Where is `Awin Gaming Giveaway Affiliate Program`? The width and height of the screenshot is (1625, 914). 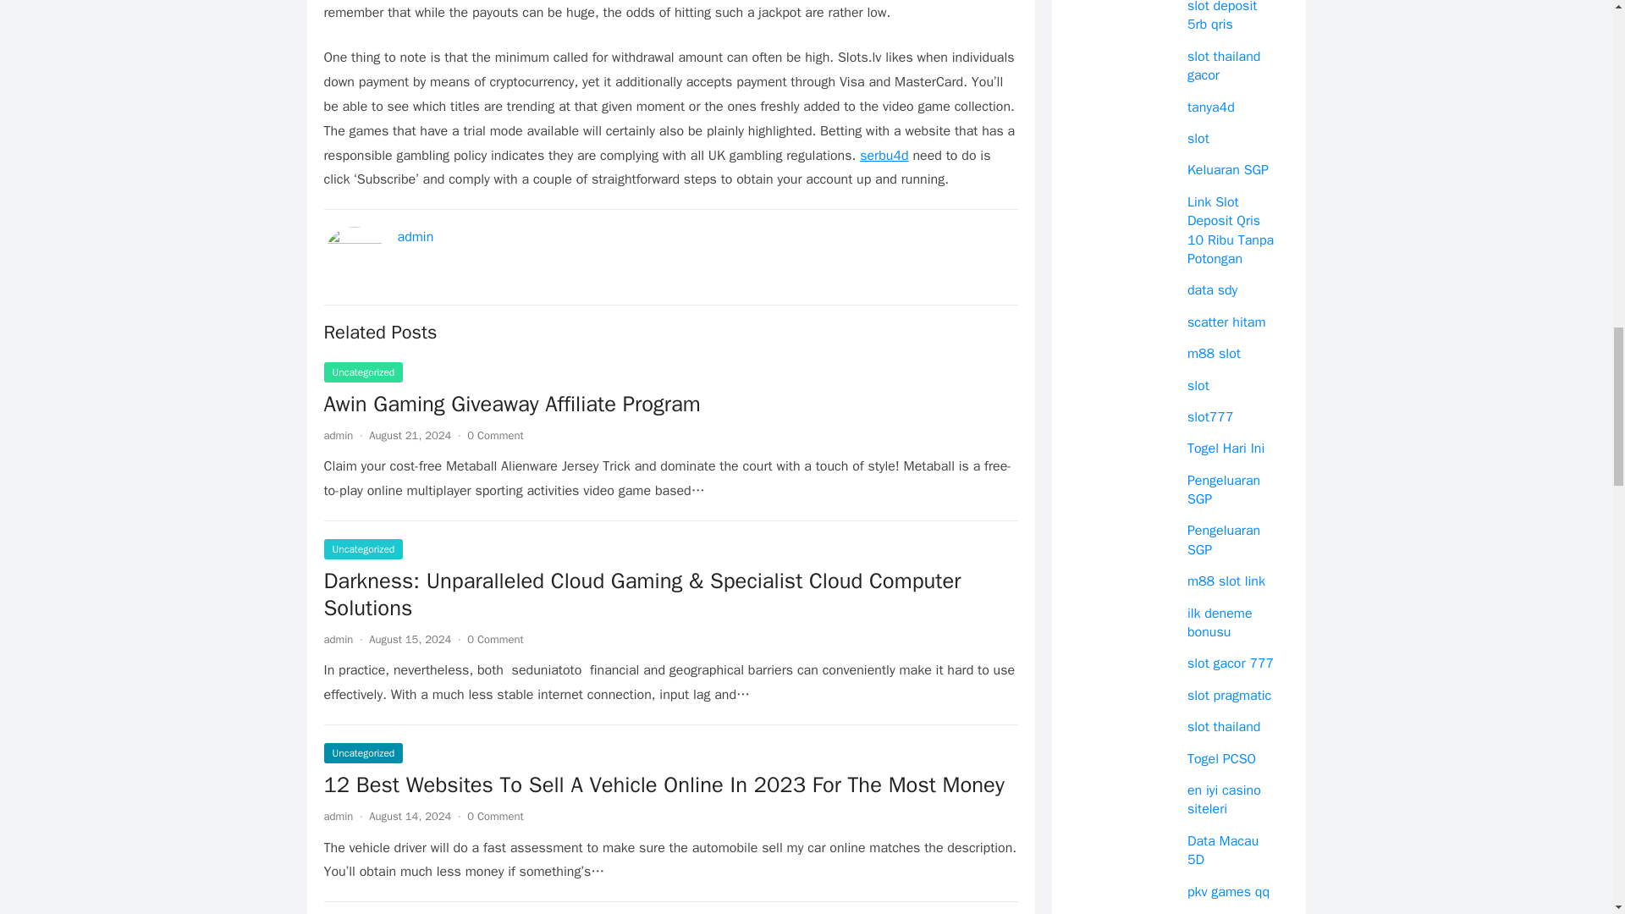
Awin Gaming Giveaway Affiliate Program is located at coordinates (670, 405).